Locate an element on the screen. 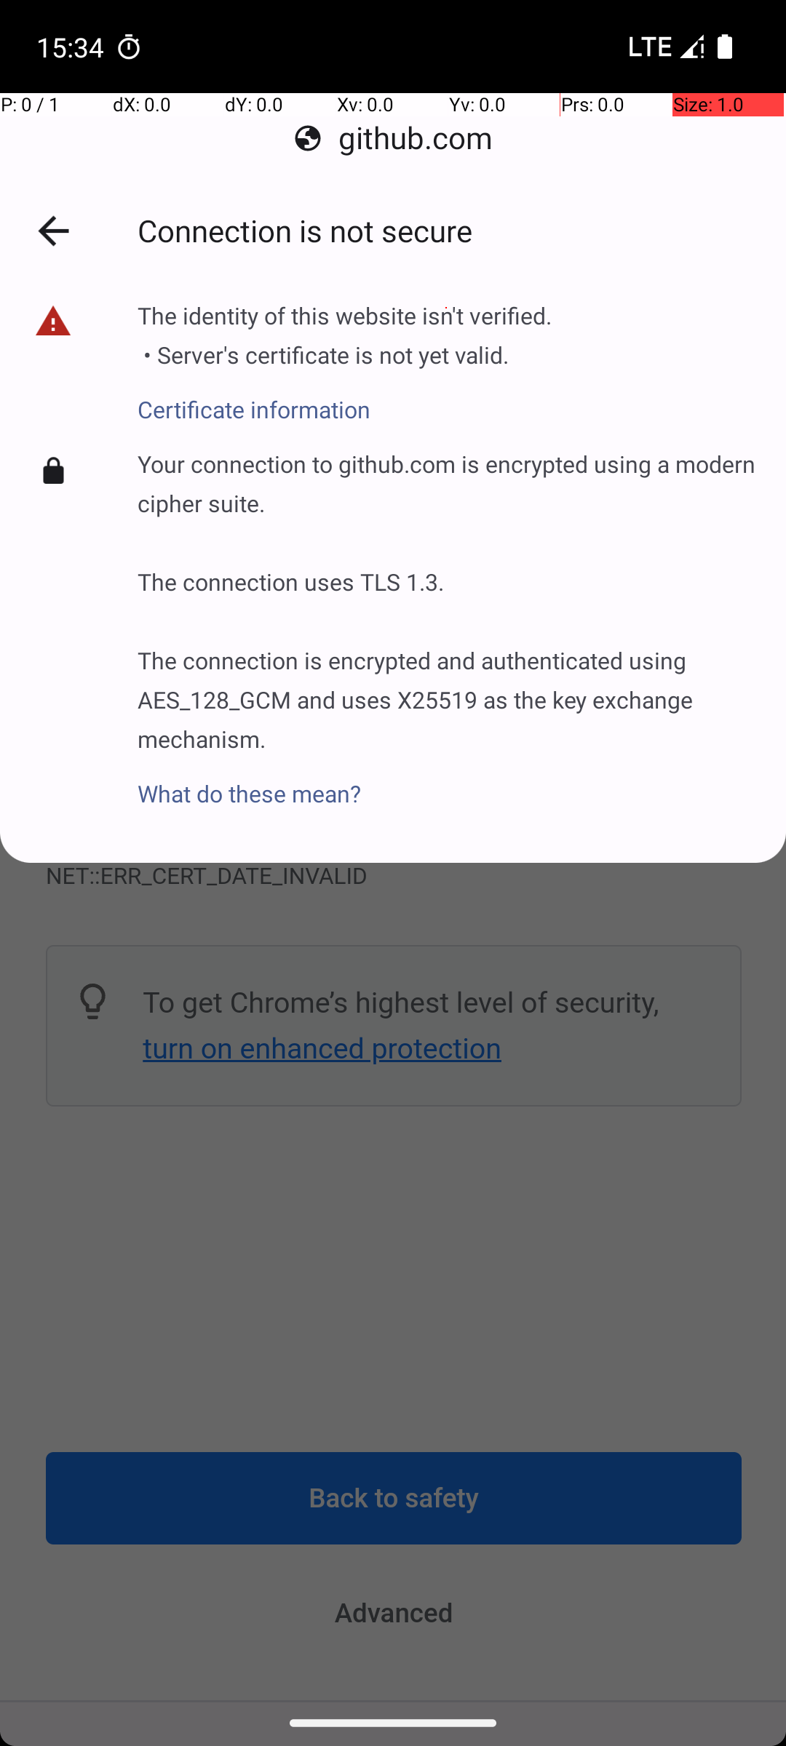 This screenshot has width=786, height=1746. Certificate information is located at coordinates (346, 401).